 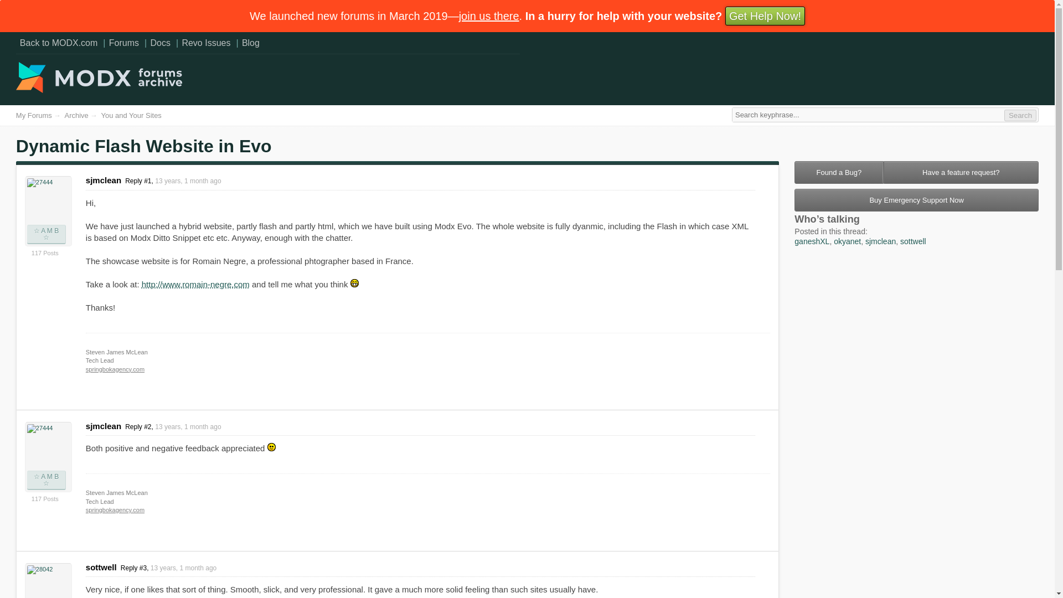 What do you see at coordinates (838, 172) in the screenshot?
I see `Found a Bug?` at bounding box center [838, 172].